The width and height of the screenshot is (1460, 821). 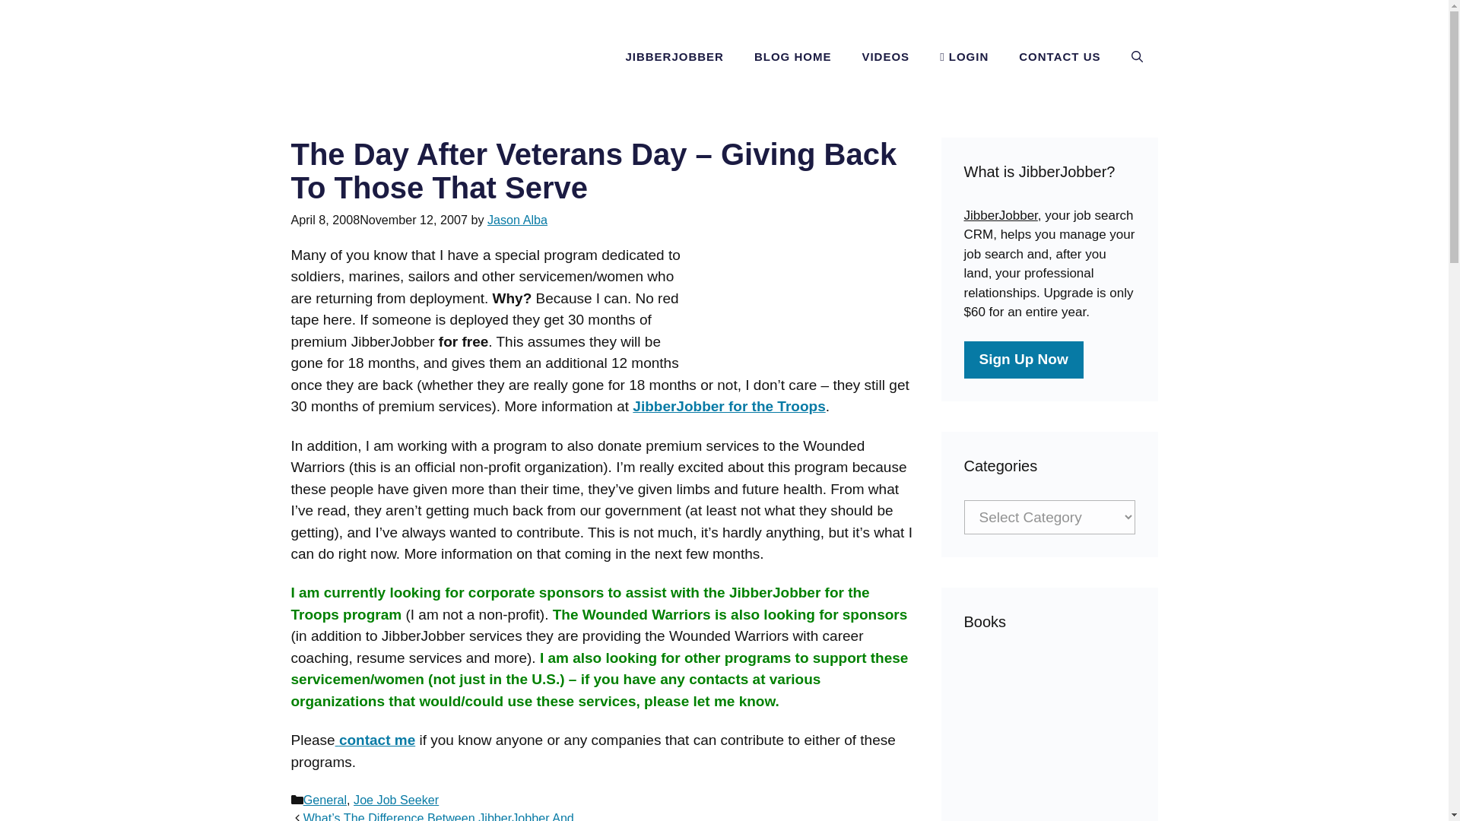 I want to click on Previous, so click(x=446, y=816).